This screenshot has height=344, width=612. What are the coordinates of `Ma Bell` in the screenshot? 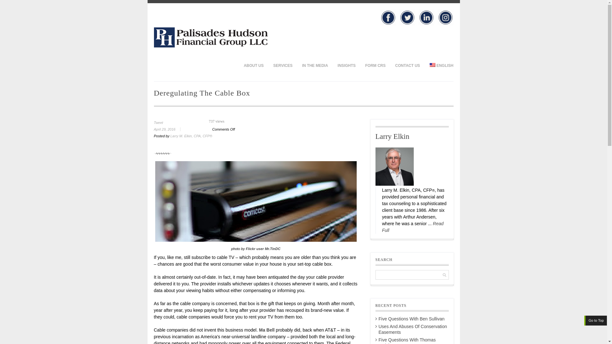 It's located at (266, 330).